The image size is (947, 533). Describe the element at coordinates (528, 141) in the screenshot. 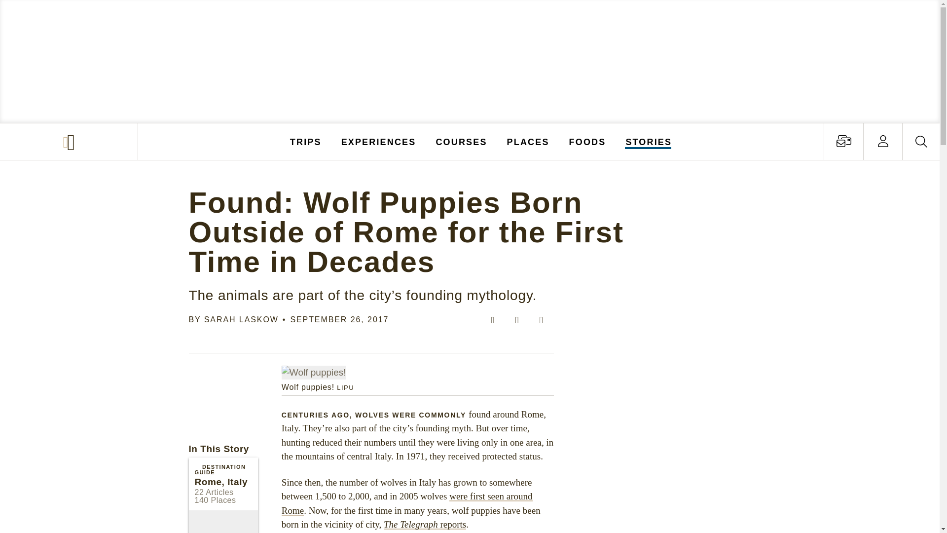

I see `PLACES` at that location.